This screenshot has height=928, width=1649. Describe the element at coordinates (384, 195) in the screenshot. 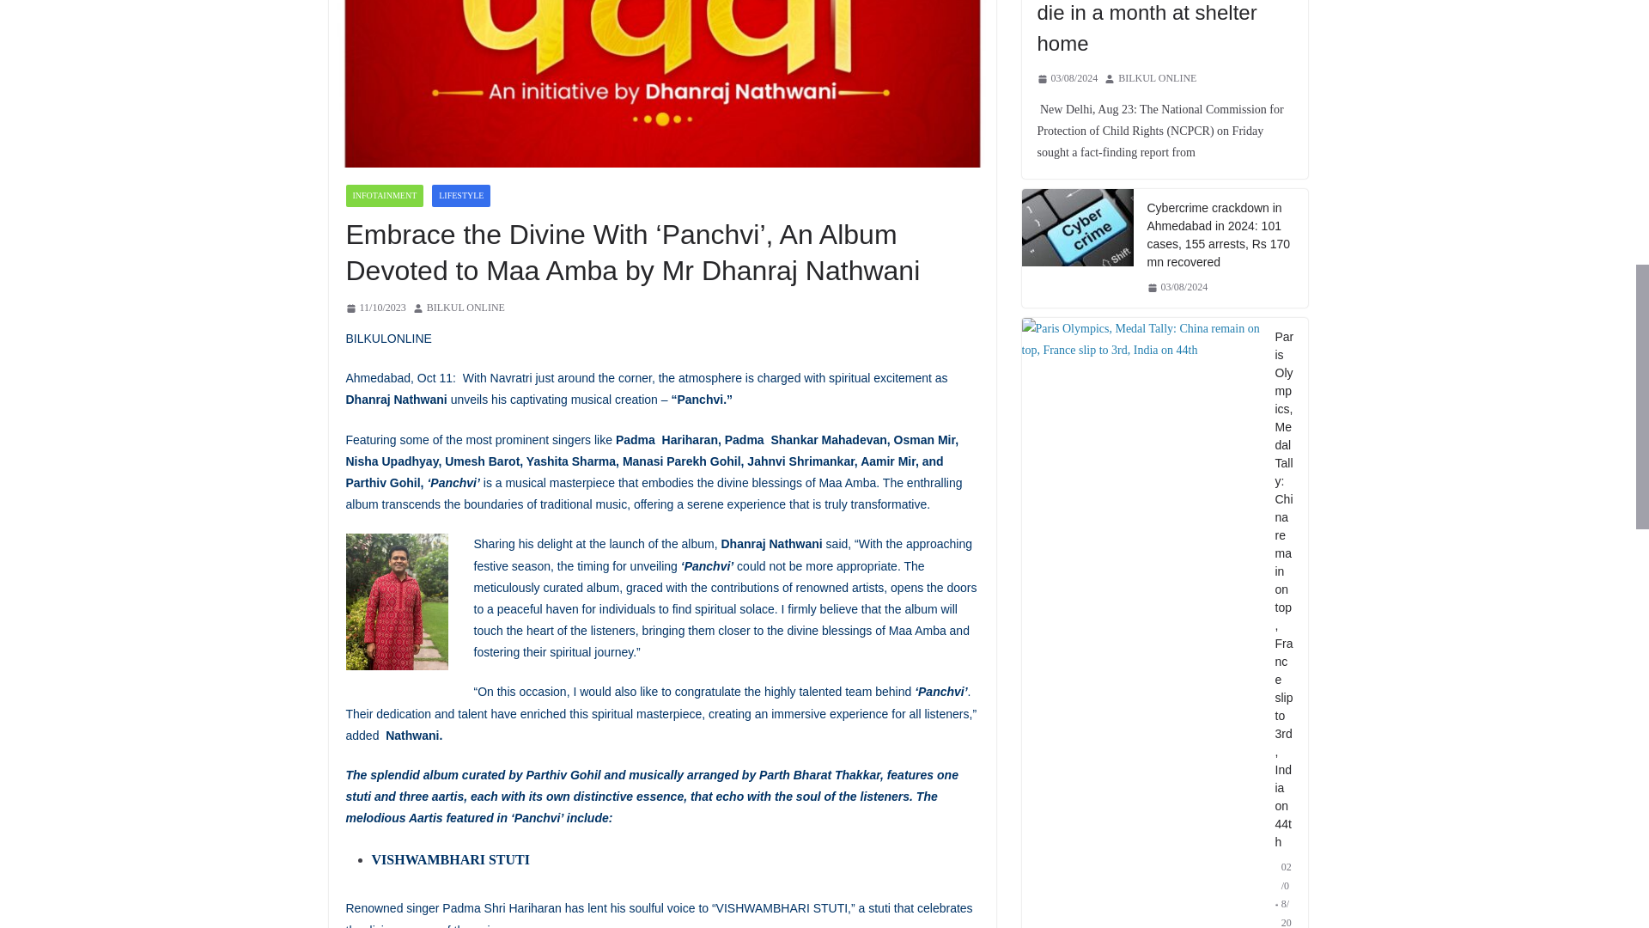

I see `INFOTAINMENT` at that location.